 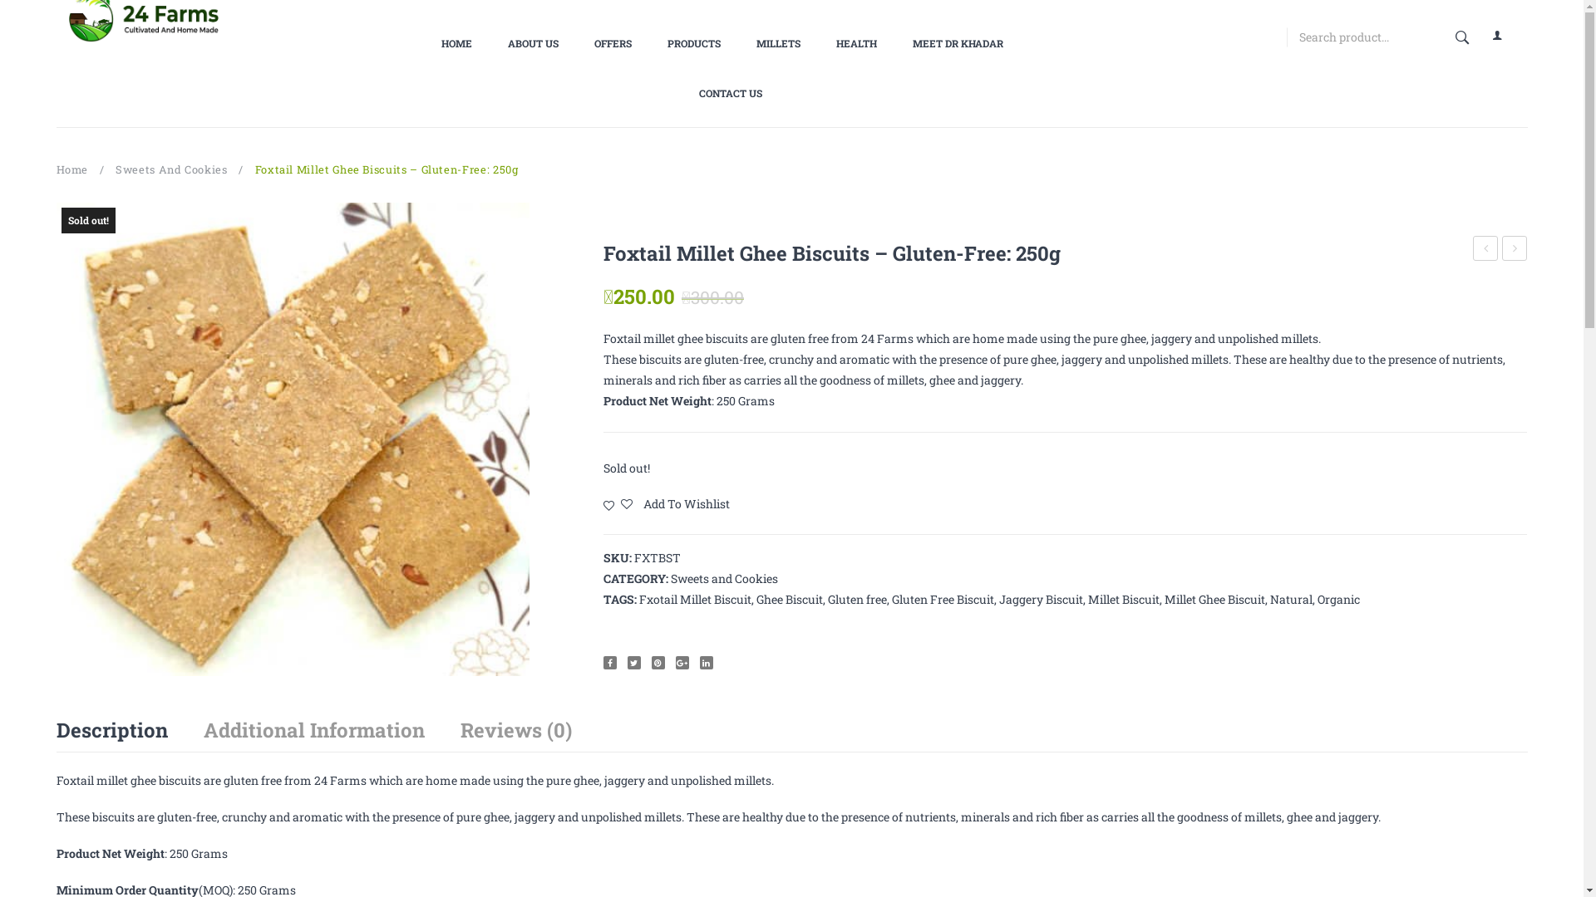 What do you see at coordinates (731, 93) in the screenshot?
I see `CONTACT US` at bounding box center [731, 93].